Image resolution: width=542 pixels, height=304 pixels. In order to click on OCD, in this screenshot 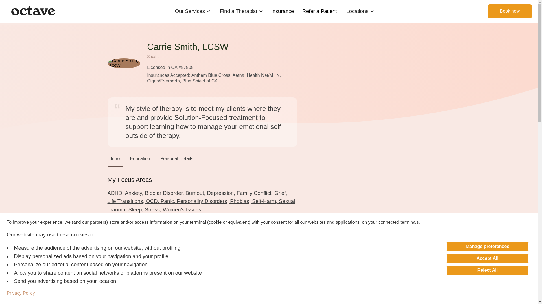, I will do `click(153, 201)`.